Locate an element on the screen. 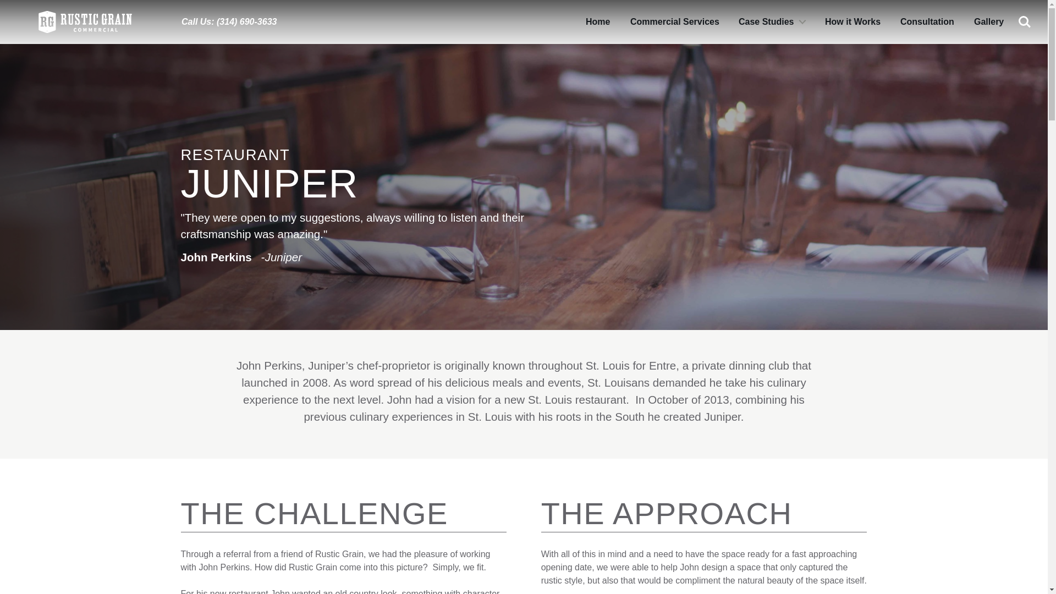 The height and width of the screenshot is (594, 1056). Commercial Services is located at coordinates (674, 22).